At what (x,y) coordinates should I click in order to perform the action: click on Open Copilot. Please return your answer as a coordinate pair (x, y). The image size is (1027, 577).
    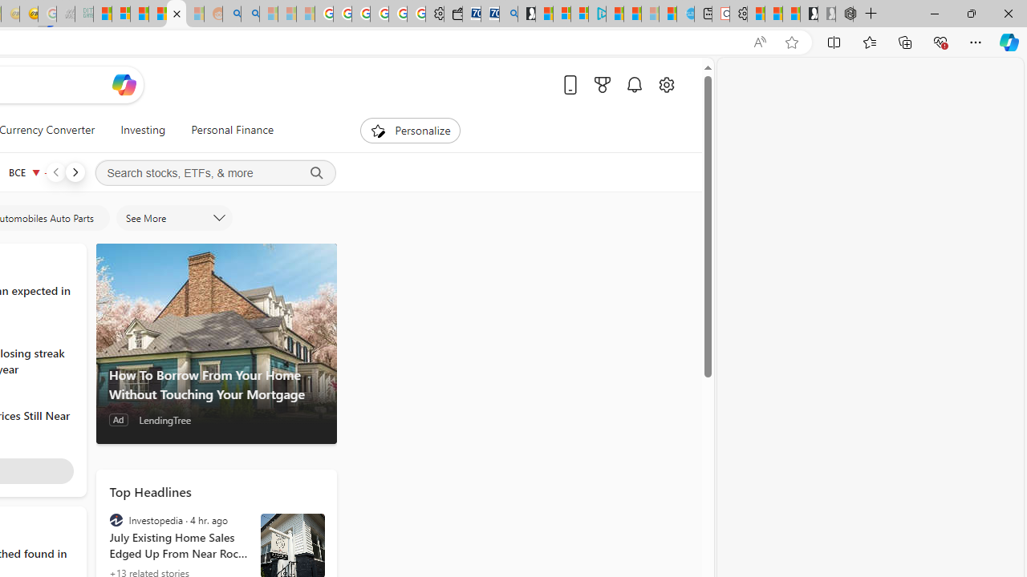
    Looking at the image, I should click on (124, 85).